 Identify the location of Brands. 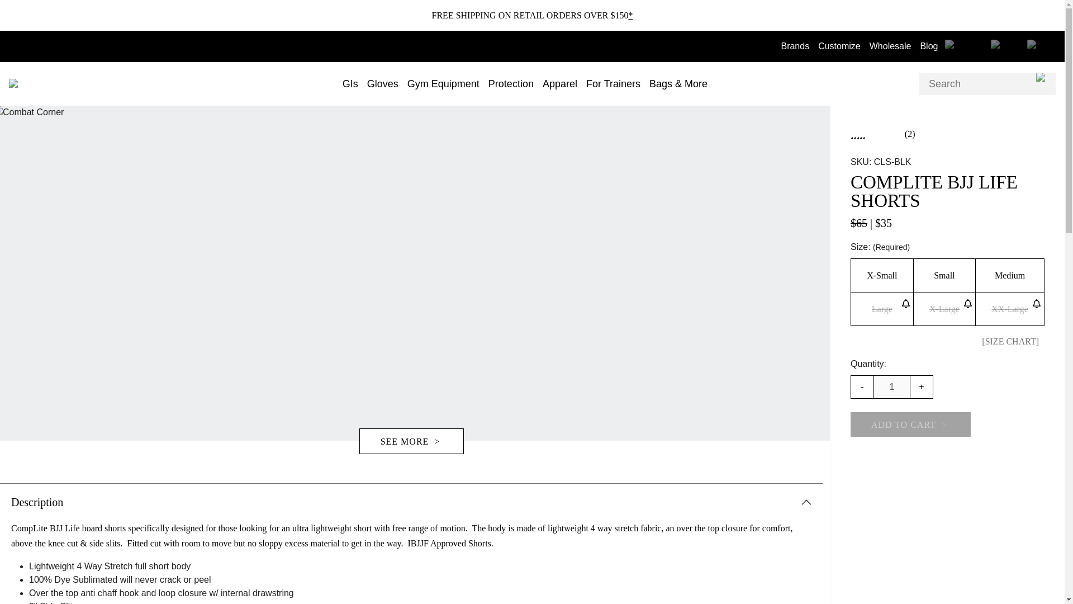
(795, 46).